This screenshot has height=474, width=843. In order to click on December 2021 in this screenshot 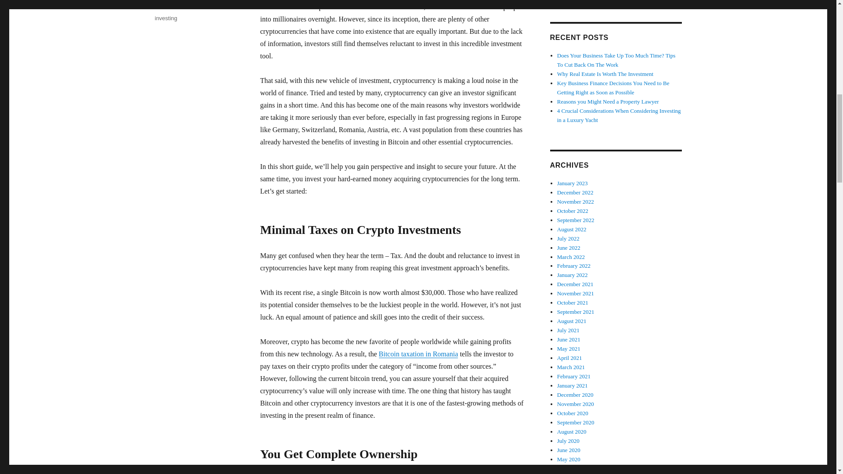, I will do `click(575, 284)`.